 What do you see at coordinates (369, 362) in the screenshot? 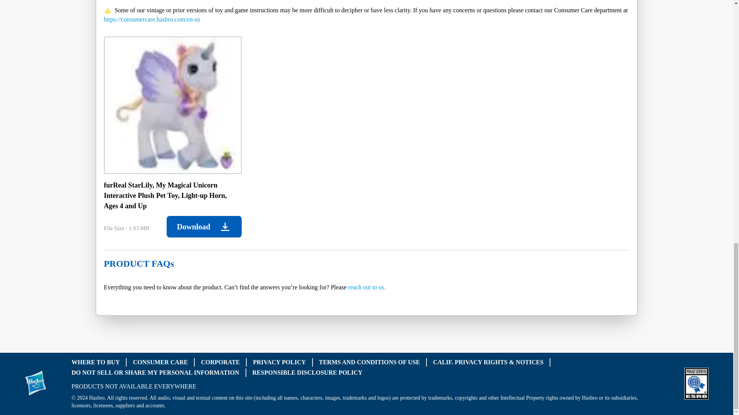
I see `TERMS AND CONDITIONS OF USE` at bounding box center [369, 362].